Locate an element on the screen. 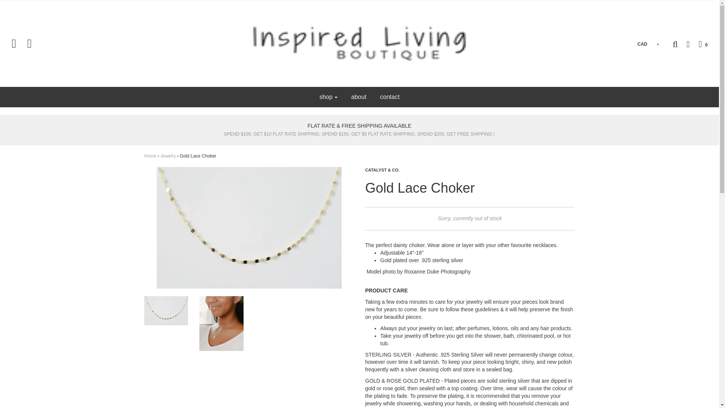  Search is located at coordinates (675, 44).